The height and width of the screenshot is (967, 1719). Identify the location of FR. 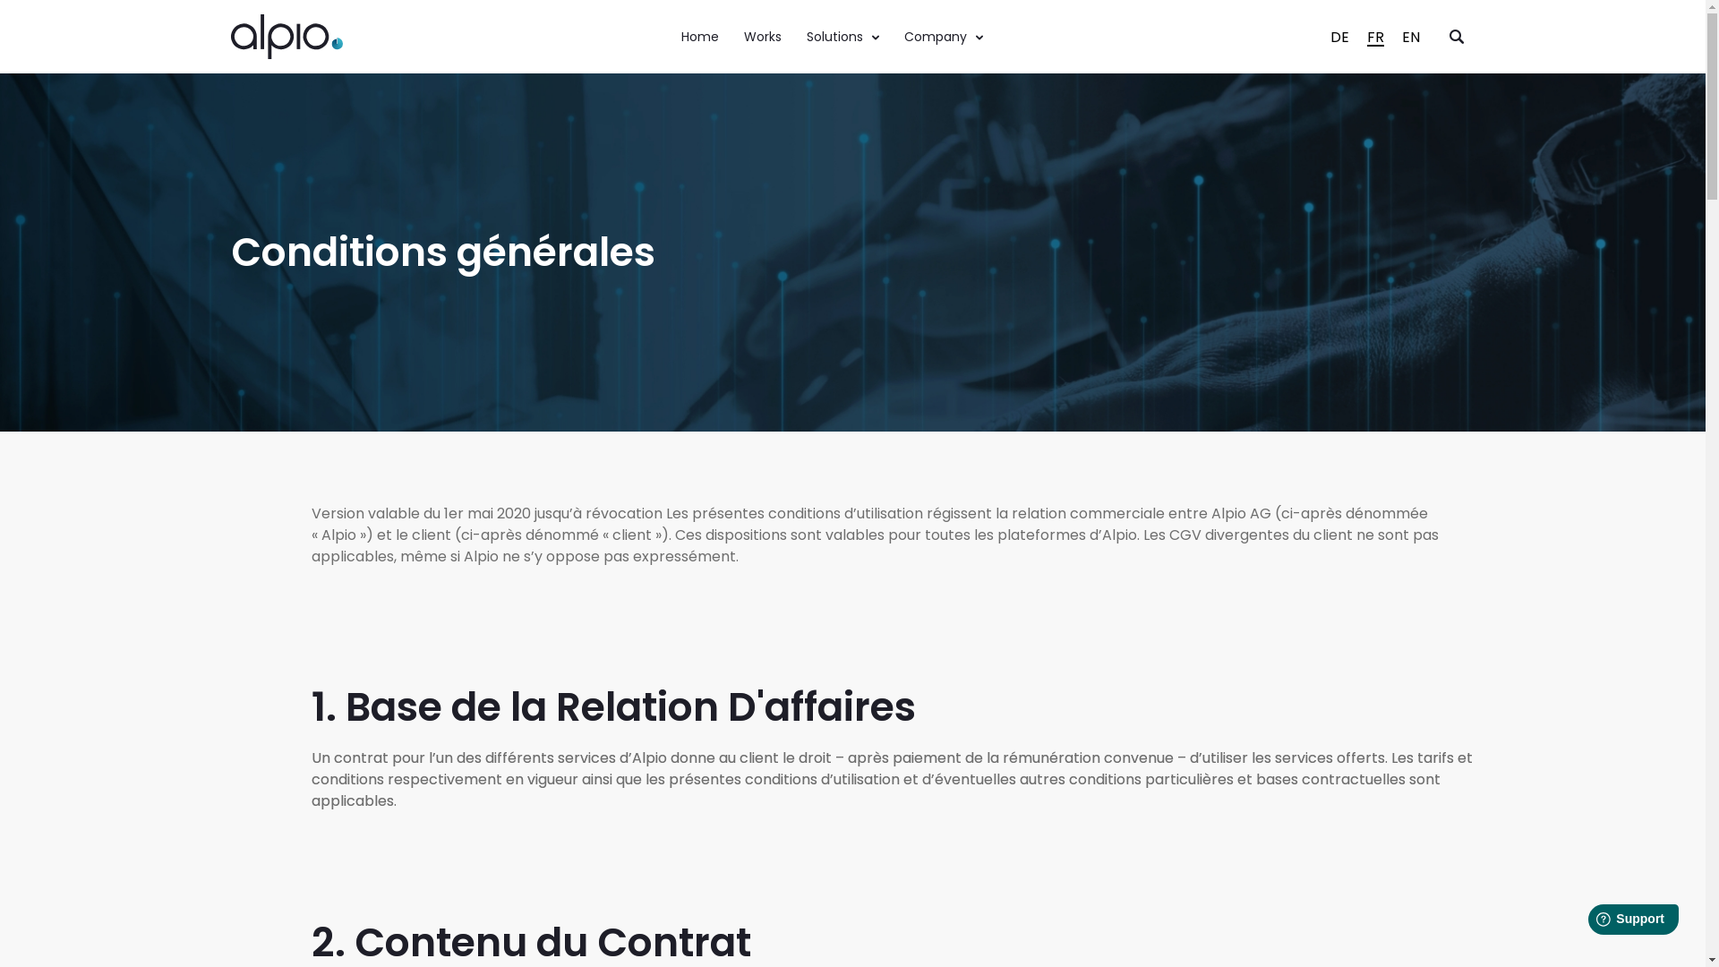
(1375, 38).